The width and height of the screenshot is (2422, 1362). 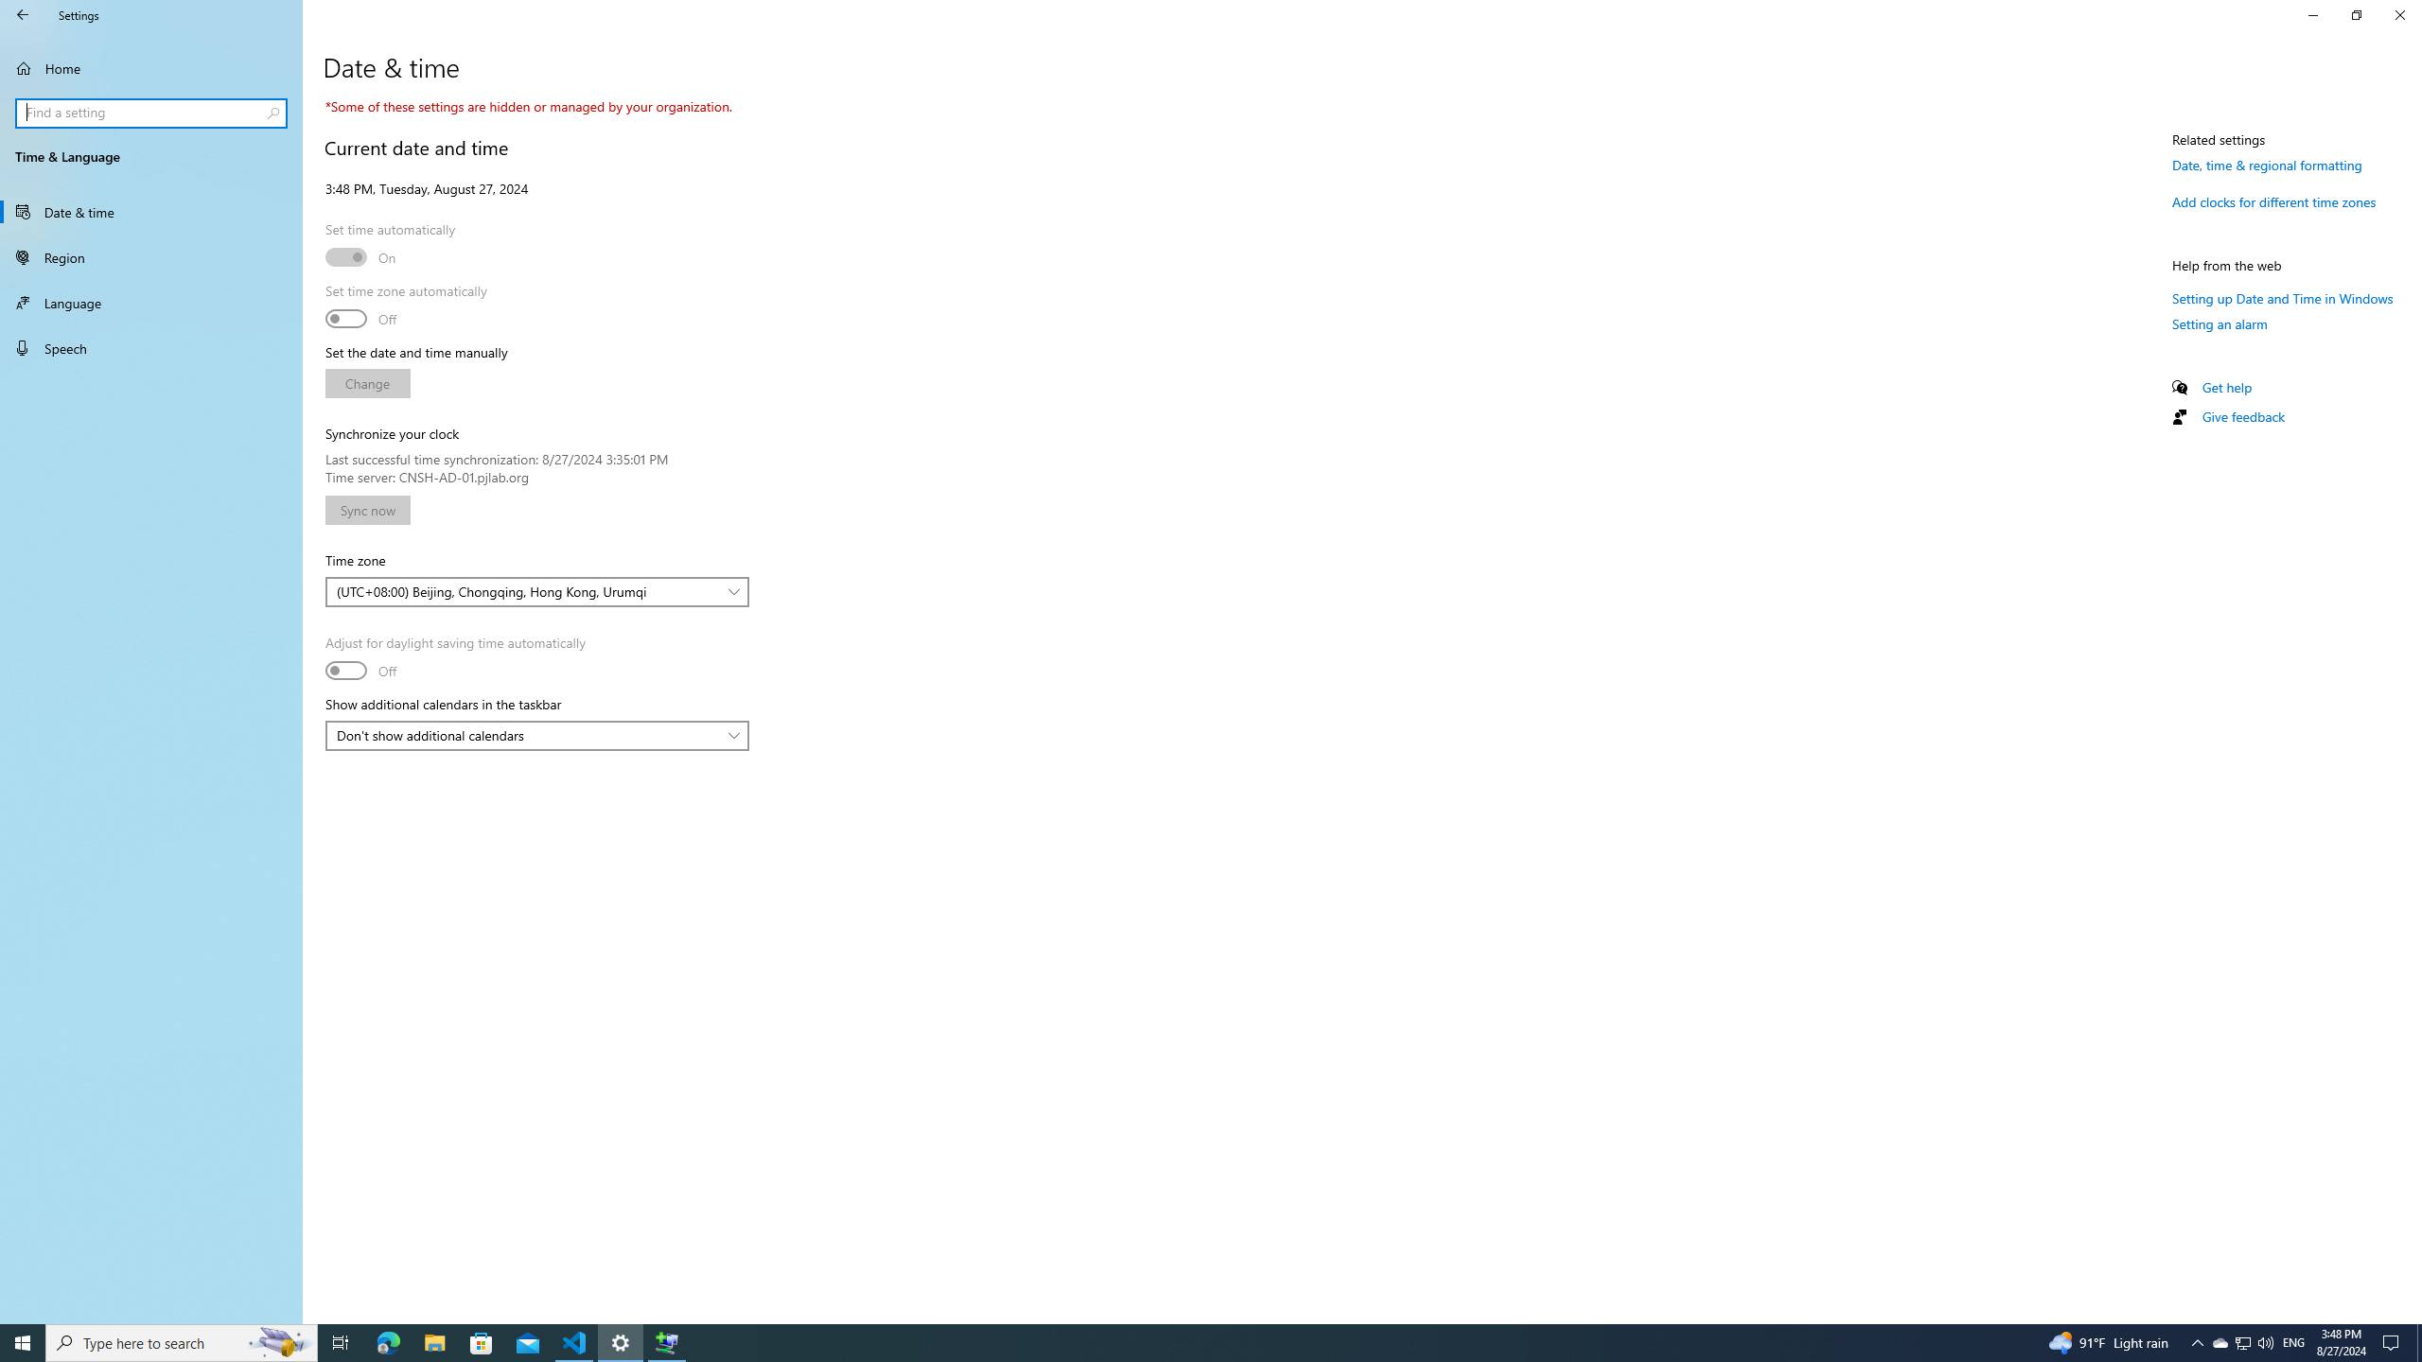 I want to click on Set time automatically, so click(x=360, y=257).